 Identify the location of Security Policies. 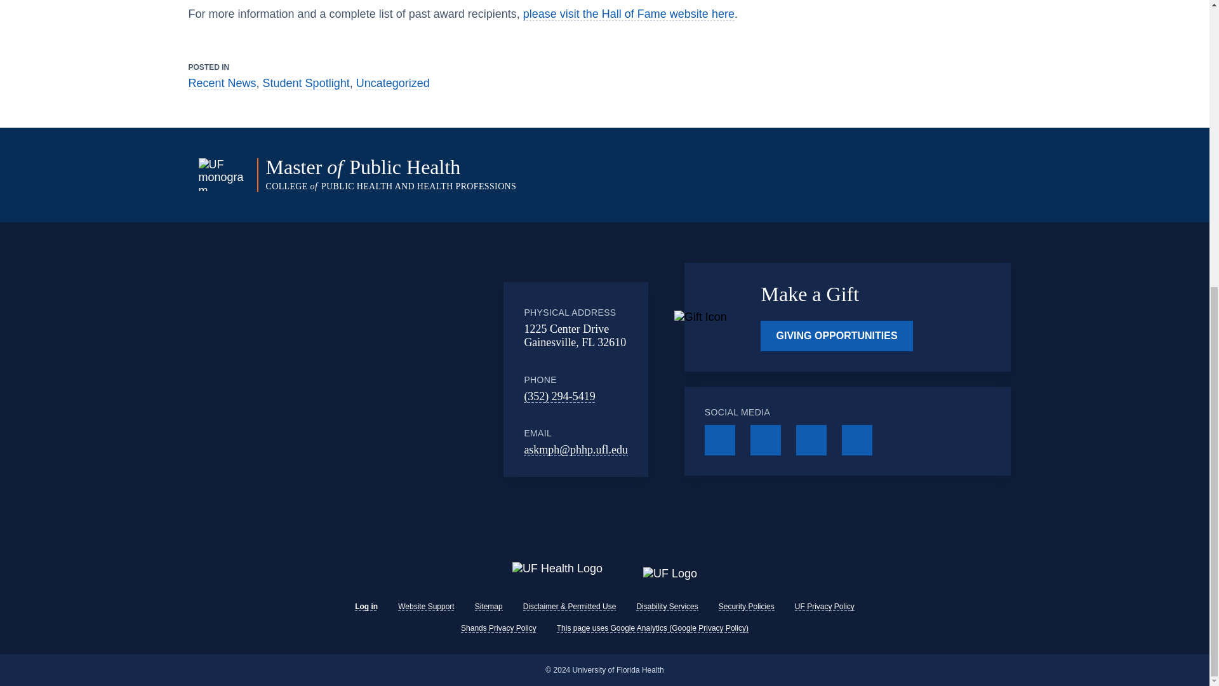
(747, 607).